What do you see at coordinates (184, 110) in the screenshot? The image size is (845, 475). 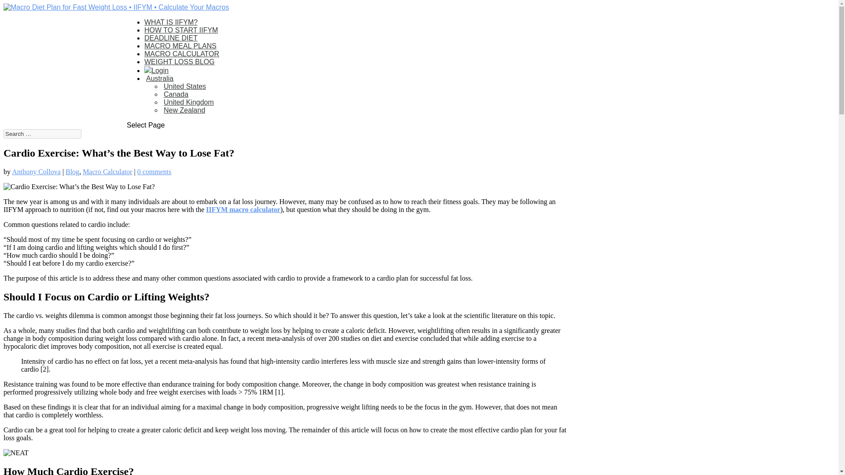 I see `New Zealand` at bounding box center [184, 110].